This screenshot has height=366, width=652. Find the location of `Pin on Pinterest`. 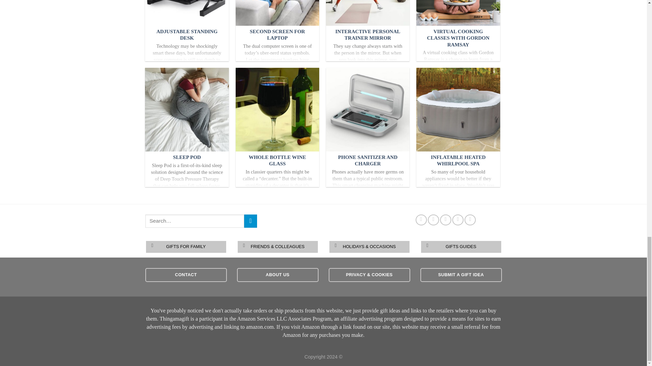

Pin on Pinterest is located at coordinates (458, 220).